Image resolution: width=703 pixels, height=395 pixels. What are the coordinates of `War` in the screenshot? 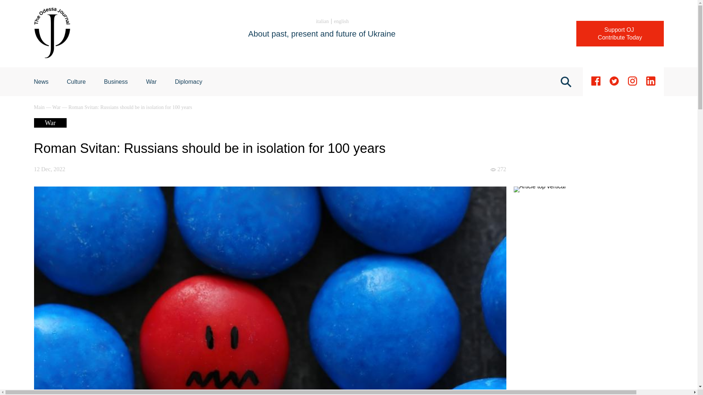 It's located at (322, 21).